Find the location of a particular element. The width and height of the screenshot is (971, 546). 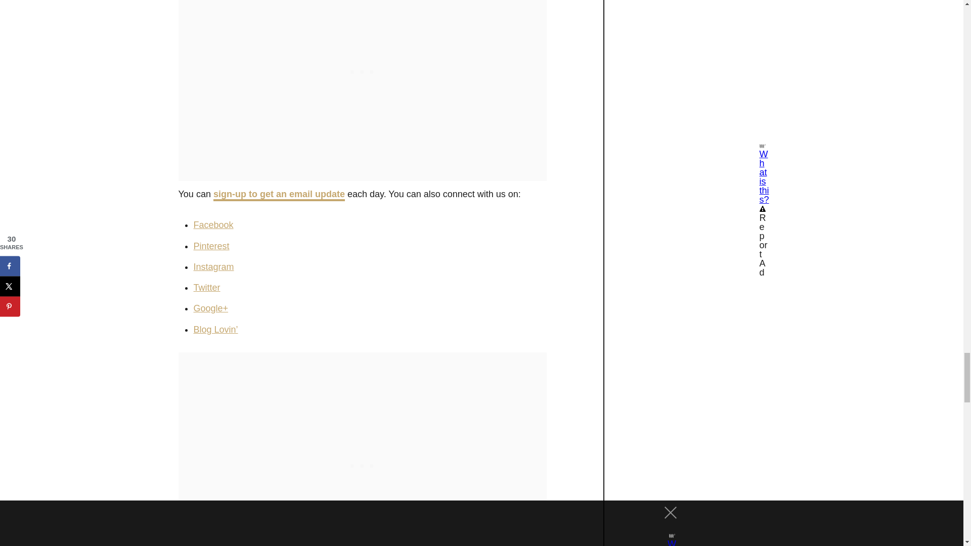

Instagram is located at coordinates (213, 267).